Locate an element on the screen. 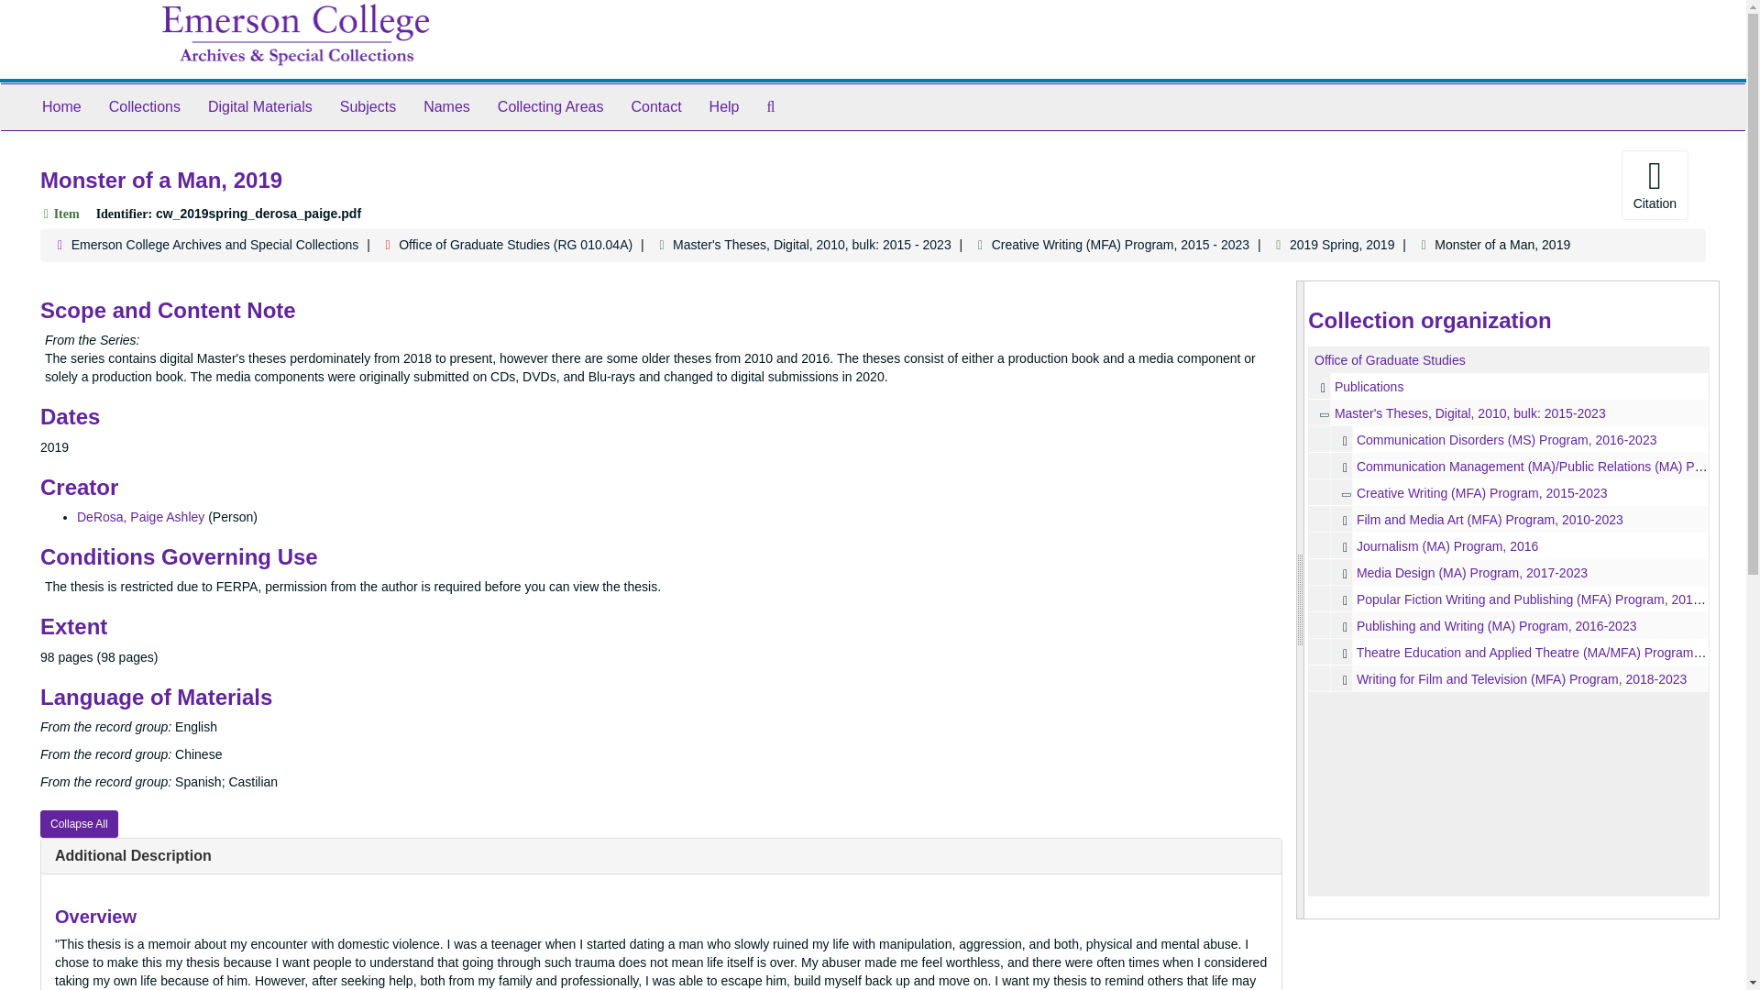 The width and height of the screenshot is (1760, 990). Master's Theses, Digital, 2010, bulk: 2015-2023 is located at coordinates (1469, 412).